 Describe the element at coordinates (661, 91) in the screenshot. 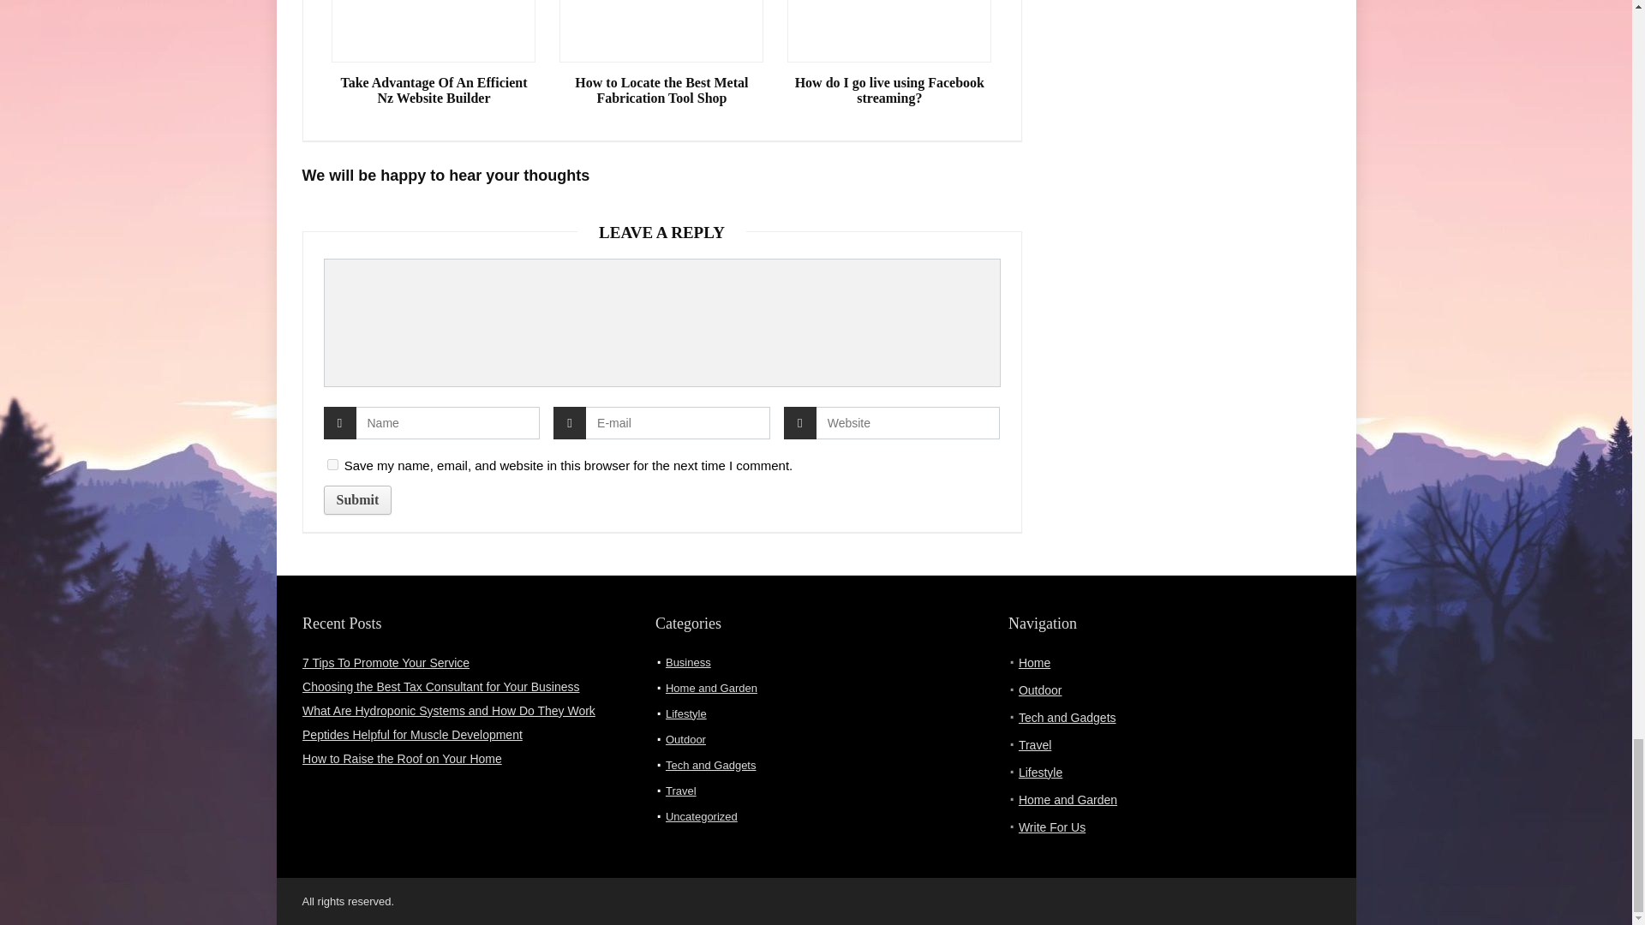

I see `How to Locate the Best Metal Fabrication Tool Shop` at that location.